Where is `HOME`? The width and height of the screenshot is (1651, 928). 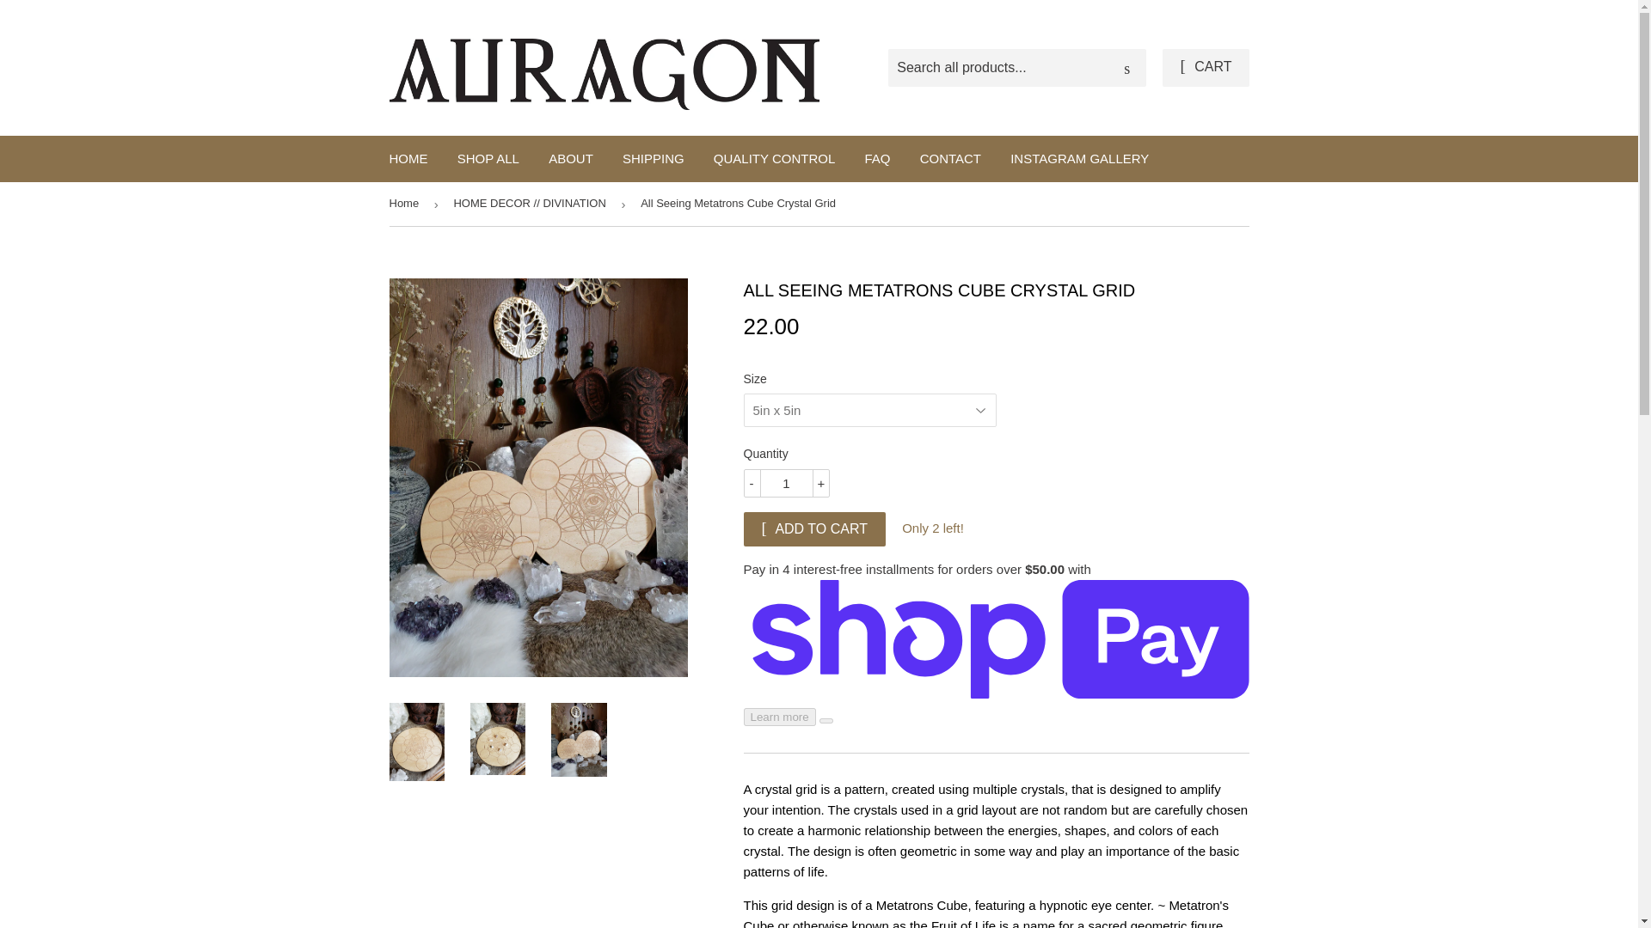
HOME is located at coordinates (408, 158).